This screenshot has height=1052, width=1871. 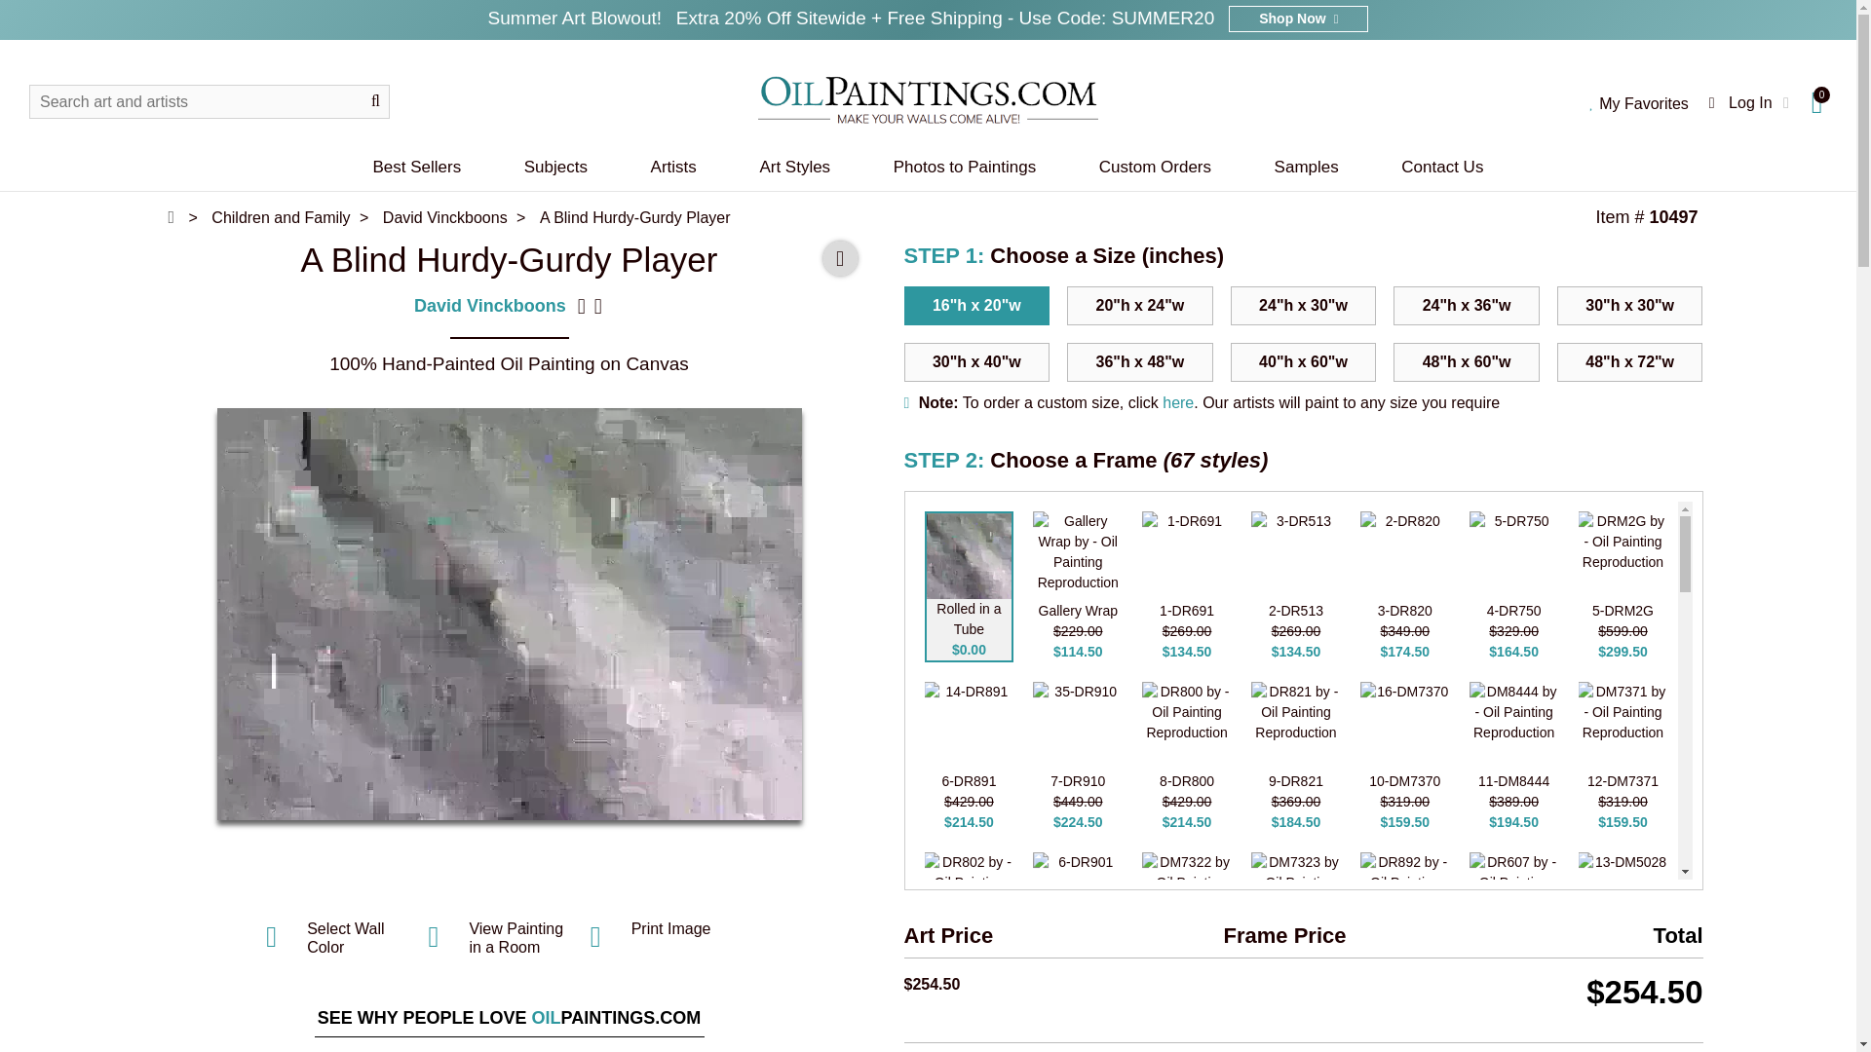 What do you see at coordinates (1639, 103) in the screenshot?
I see `My Favorites` at bounding box center [1639, 103].